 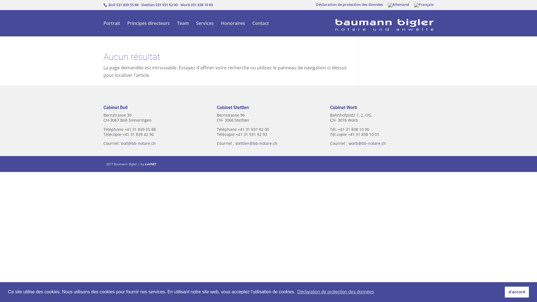 I want to click on Team, so click(x=183, y=29).